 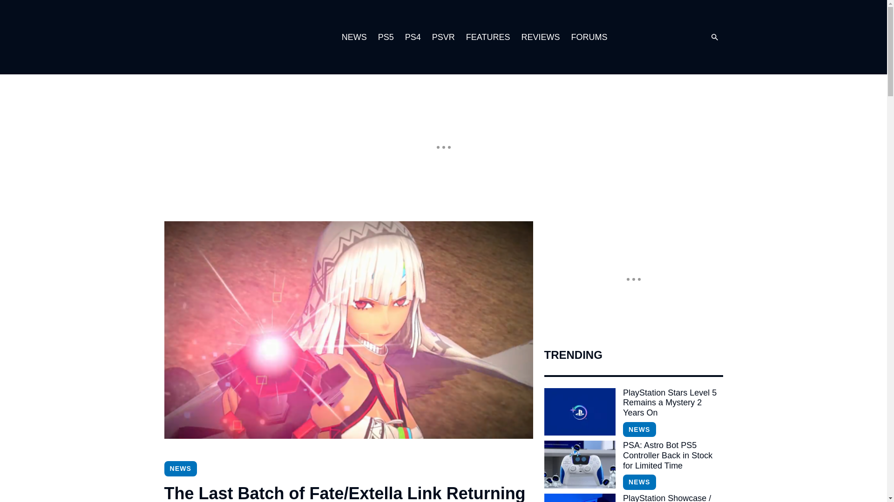 What do you see at coordinates (579, 412) in the screenshot?
I see `PlayStation Stars Level 5 Remains a Mystery 2 Years On` at bounding box center [579, 412].